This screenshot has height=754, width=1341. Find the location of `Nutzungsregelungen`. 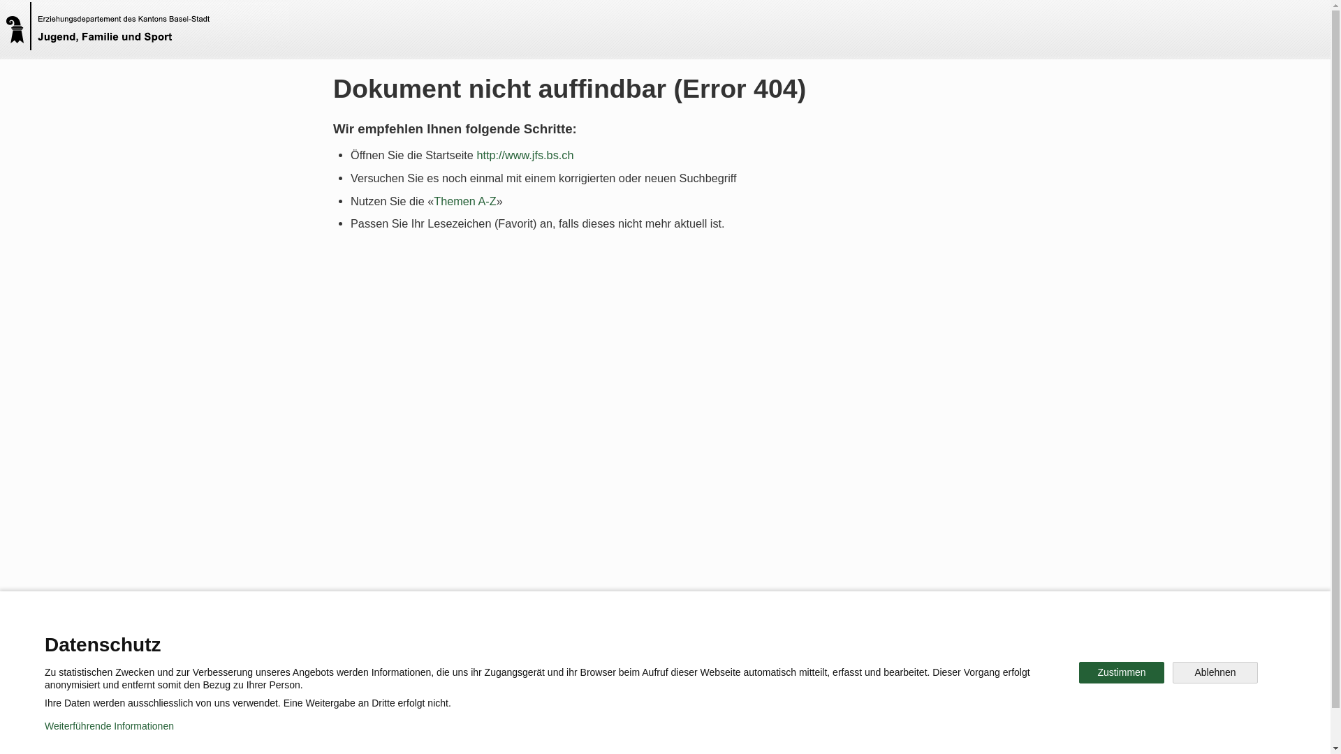

Nutzungsregelungen is located at coordinates (500, 733).